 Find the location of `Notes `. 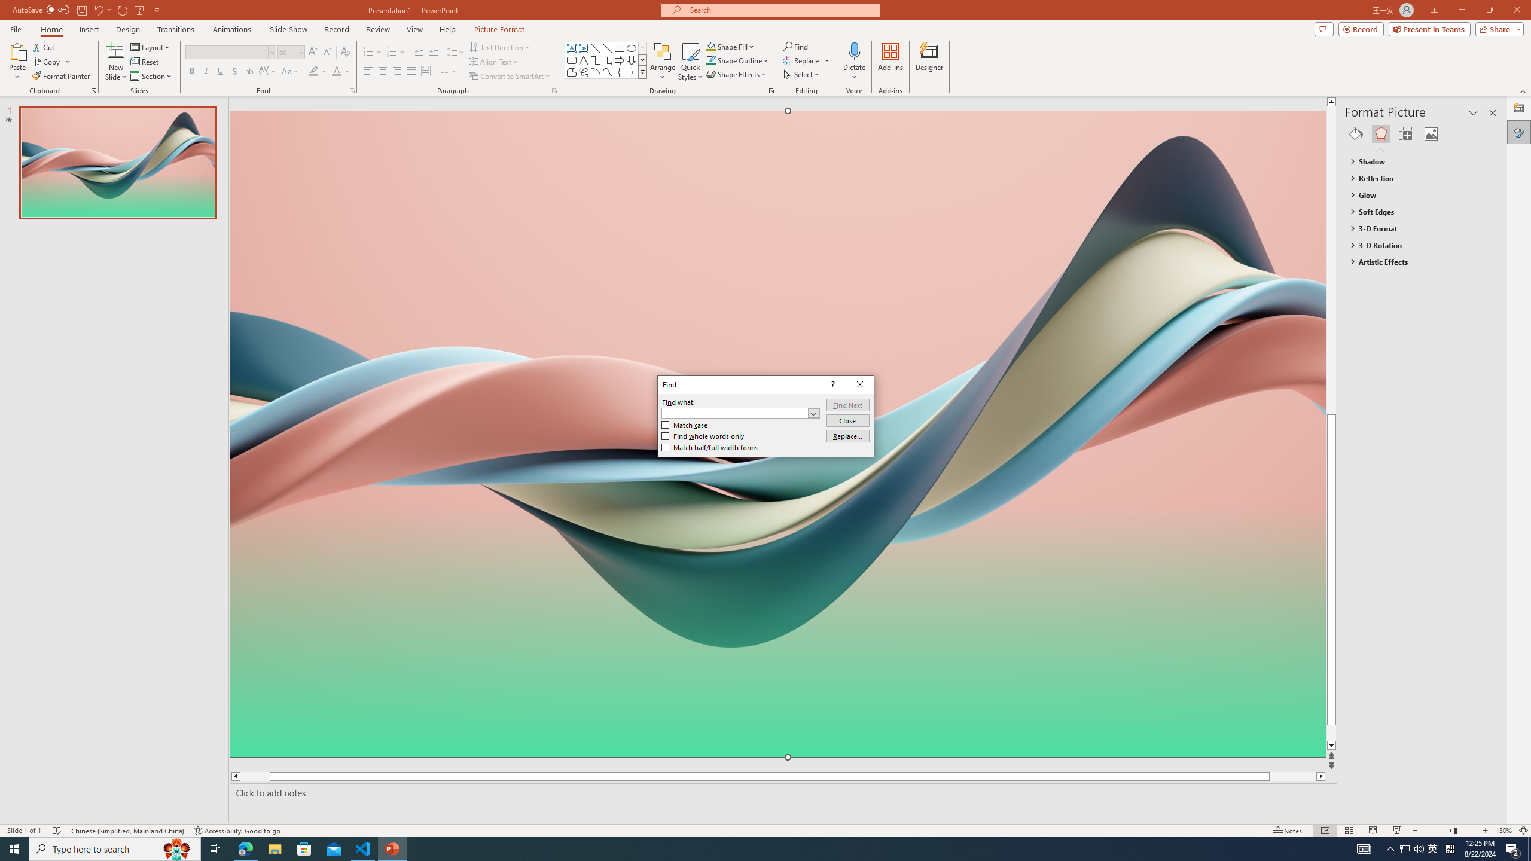

Notes  is located at coordinates (1288, 831).